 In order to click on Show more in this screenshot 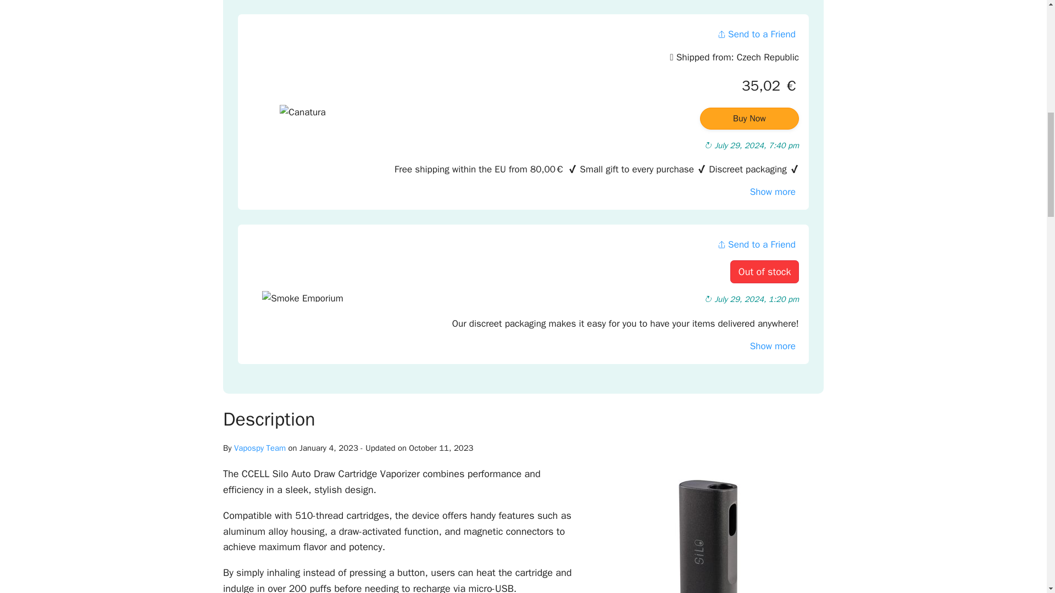, I will do `click(773, 346)`.